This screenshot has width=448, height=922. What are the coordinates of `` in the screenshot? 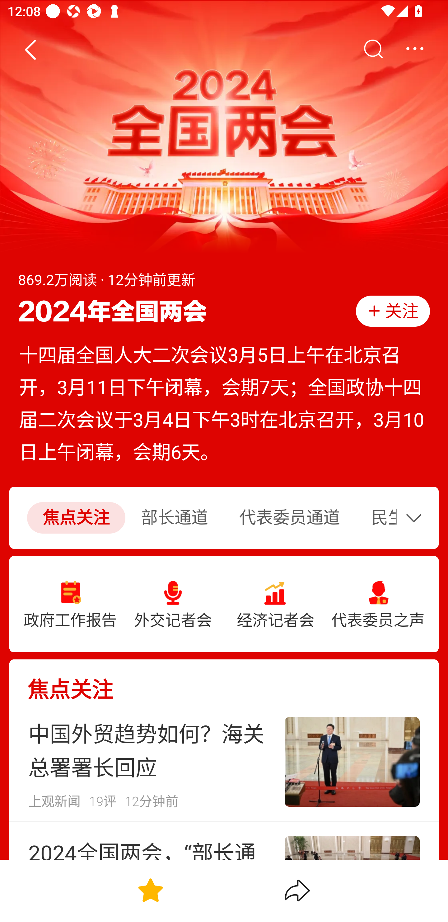 It's located at (373, 49).